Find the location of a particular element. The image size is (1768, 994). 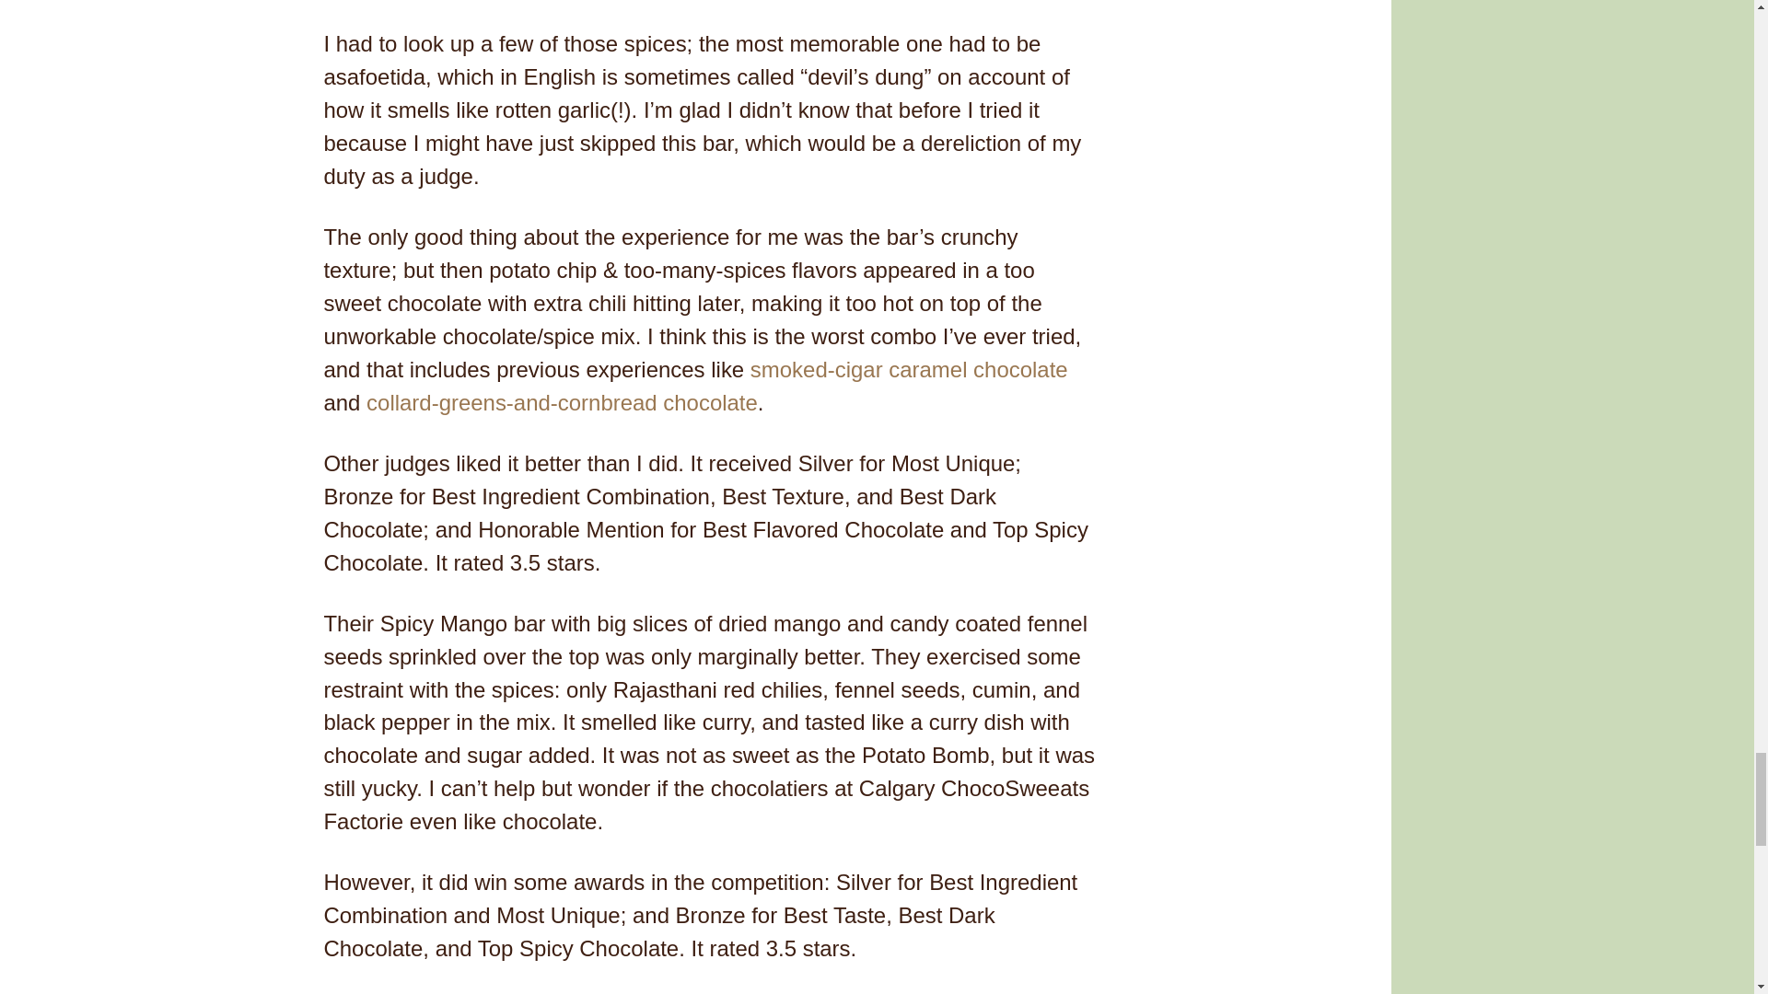

smoked-cigar caramel chocolate is located at coordinates (908, 368).